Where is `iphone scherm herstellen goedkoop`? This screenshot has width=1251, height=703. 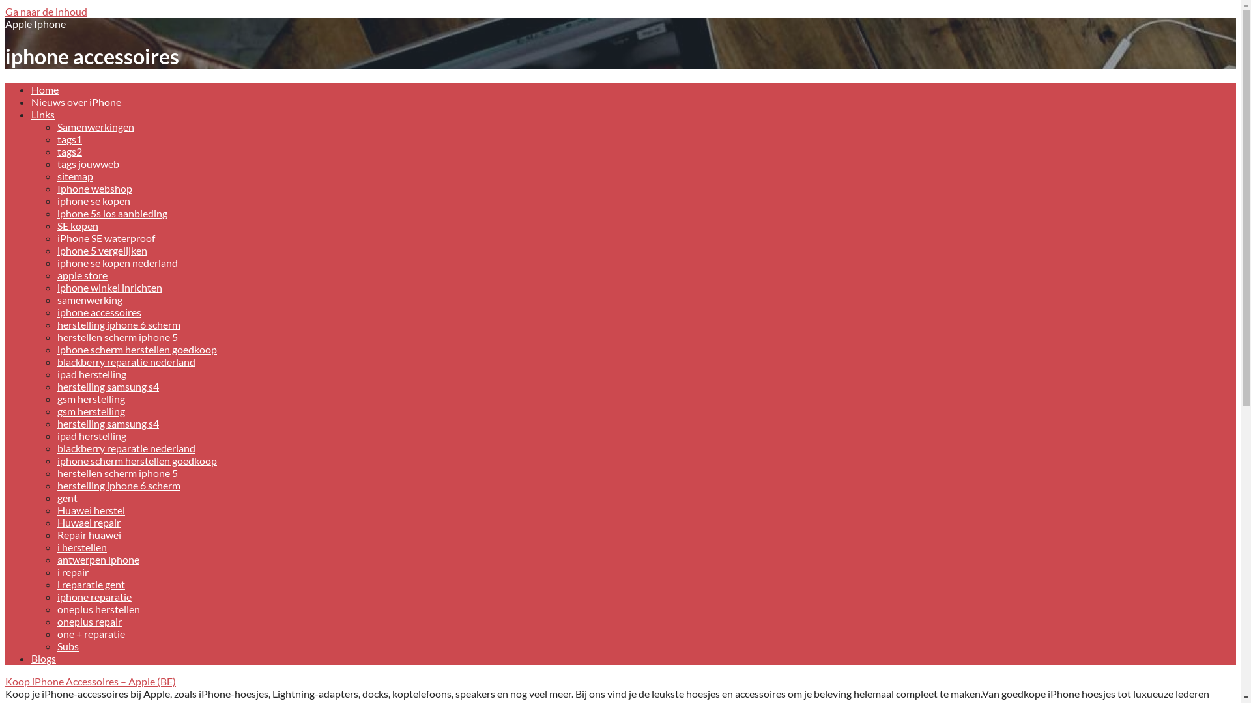 iphone scherm herstellen goedkoop is located at coordinates (137, 461).